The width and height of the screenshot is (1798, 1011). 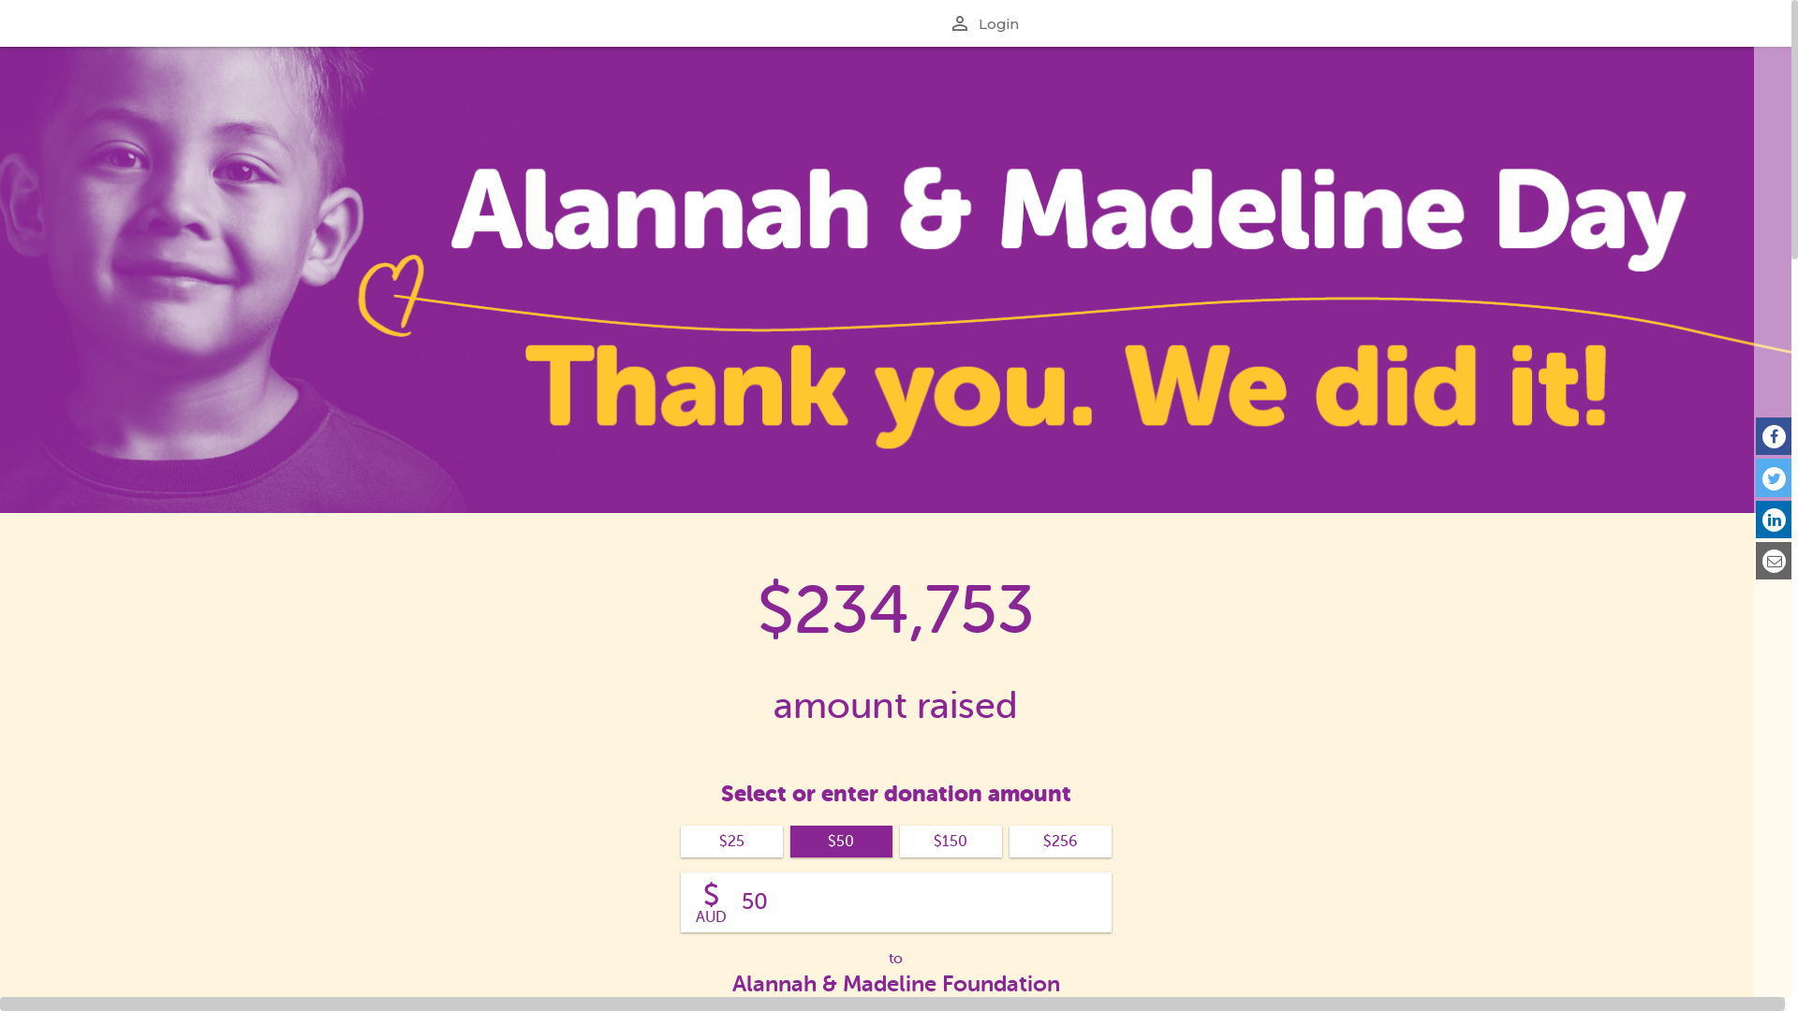 What do you see at coordinates (950, 842) in the screenshot?
I see `$150` at bounding box center [950, 842].